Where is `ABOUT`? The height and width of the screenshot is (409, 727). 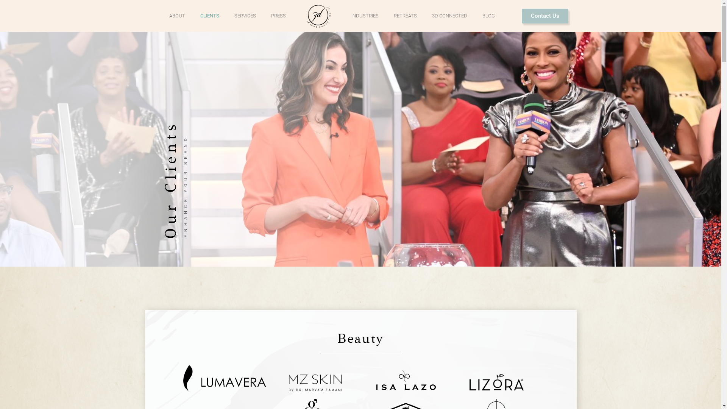
ABOUT is located at coordinates (177, 16).